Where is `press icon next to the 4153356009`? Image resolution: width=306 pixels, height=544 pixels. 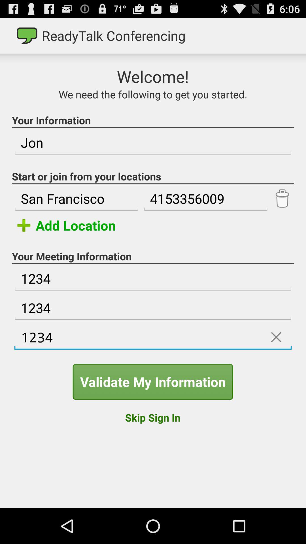 press icon next to the 4153356009 is located at coordinates (282, 199).